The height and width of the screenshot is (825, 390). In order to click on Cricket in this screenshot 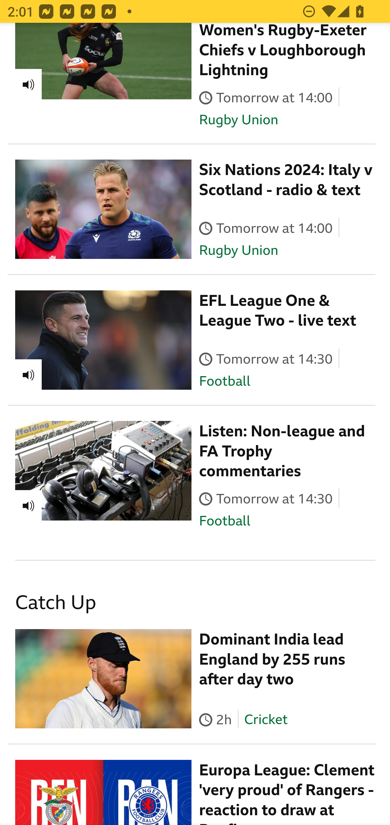, I will do `click(266, 720)`.